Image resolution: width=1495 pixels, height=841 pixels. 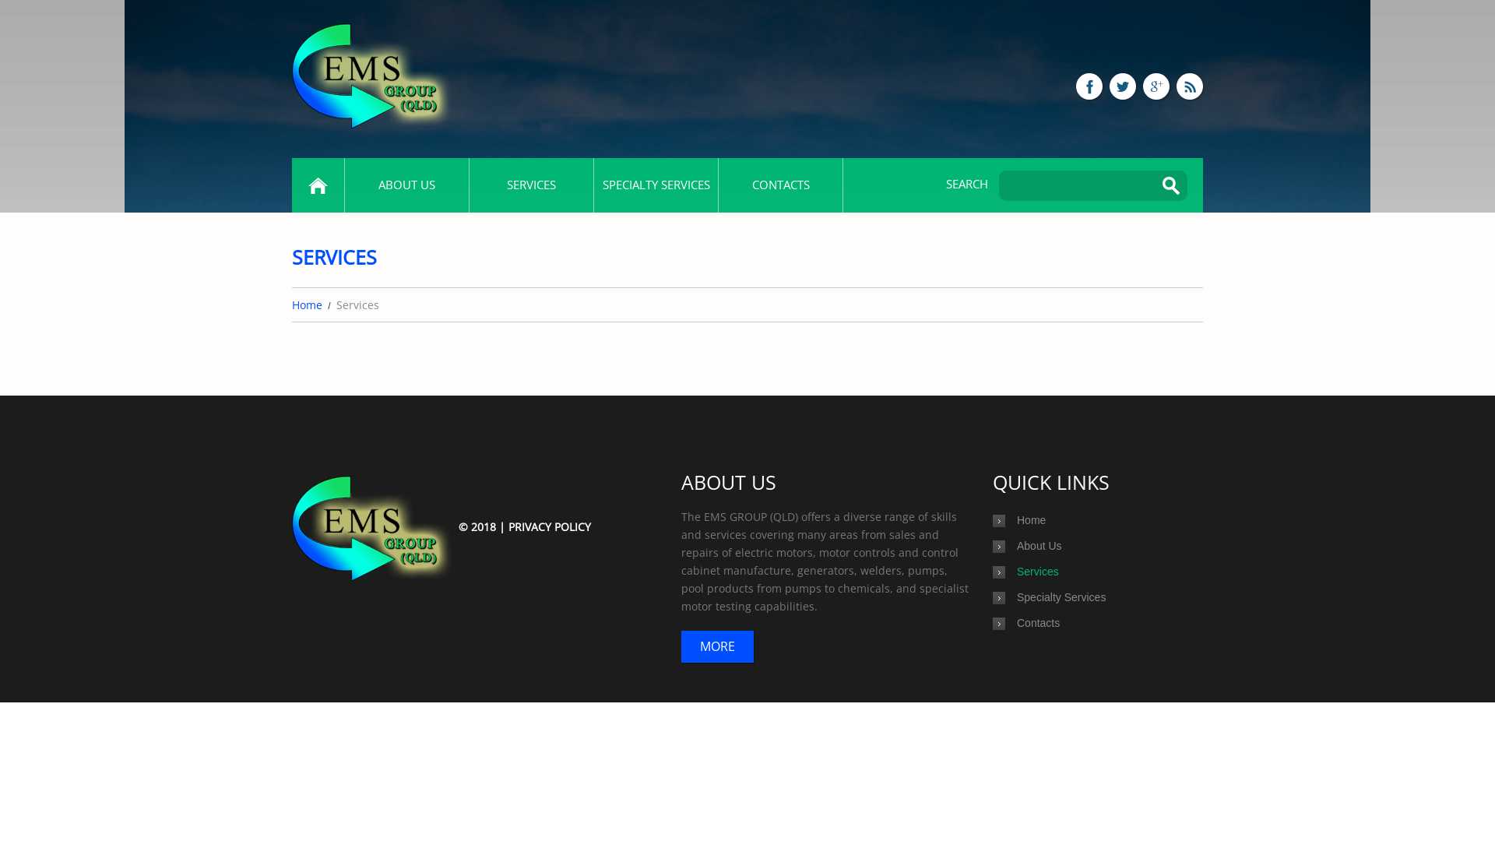 What do you see at coordinates (1171, 185) in the screenshot?
I see `Go` at bounding box center [1171, 185].